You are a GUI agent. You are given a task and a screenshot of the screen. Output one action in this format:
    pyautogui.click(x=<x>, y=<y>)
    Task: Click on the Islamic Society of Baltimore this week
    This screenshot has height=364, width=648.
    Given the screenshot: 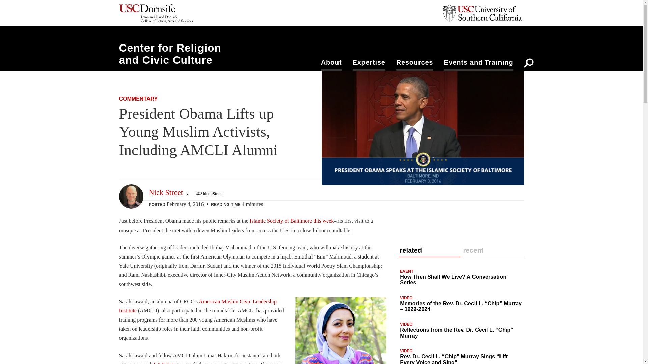 What is the action you would take?
    pyautogui.click(x=292, y=221)
    